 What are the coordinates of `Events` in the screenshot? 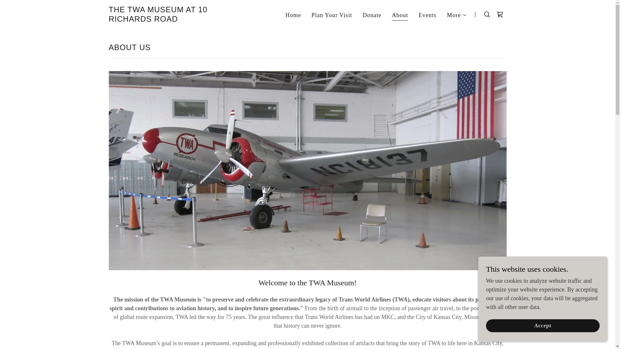 It's located at (428, 15).